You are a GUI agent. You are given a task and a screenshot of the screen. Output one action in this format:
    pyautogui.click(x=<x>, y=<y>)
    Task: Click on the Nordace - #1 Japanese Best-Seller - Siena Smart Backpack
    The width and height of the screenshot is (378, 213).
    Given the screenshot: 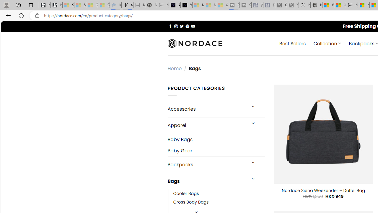 What is the action you would take?
    pyautogui.click(x=151, y=5)
    